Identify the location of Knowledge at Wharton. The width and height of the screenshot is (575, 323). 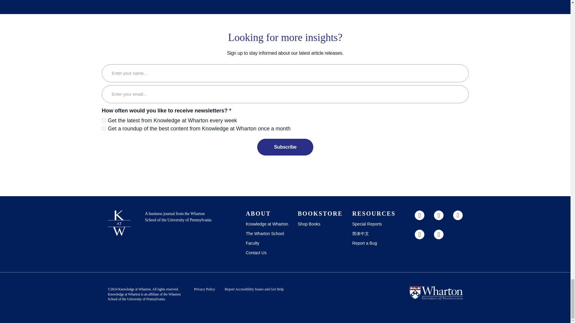
(124, 294).